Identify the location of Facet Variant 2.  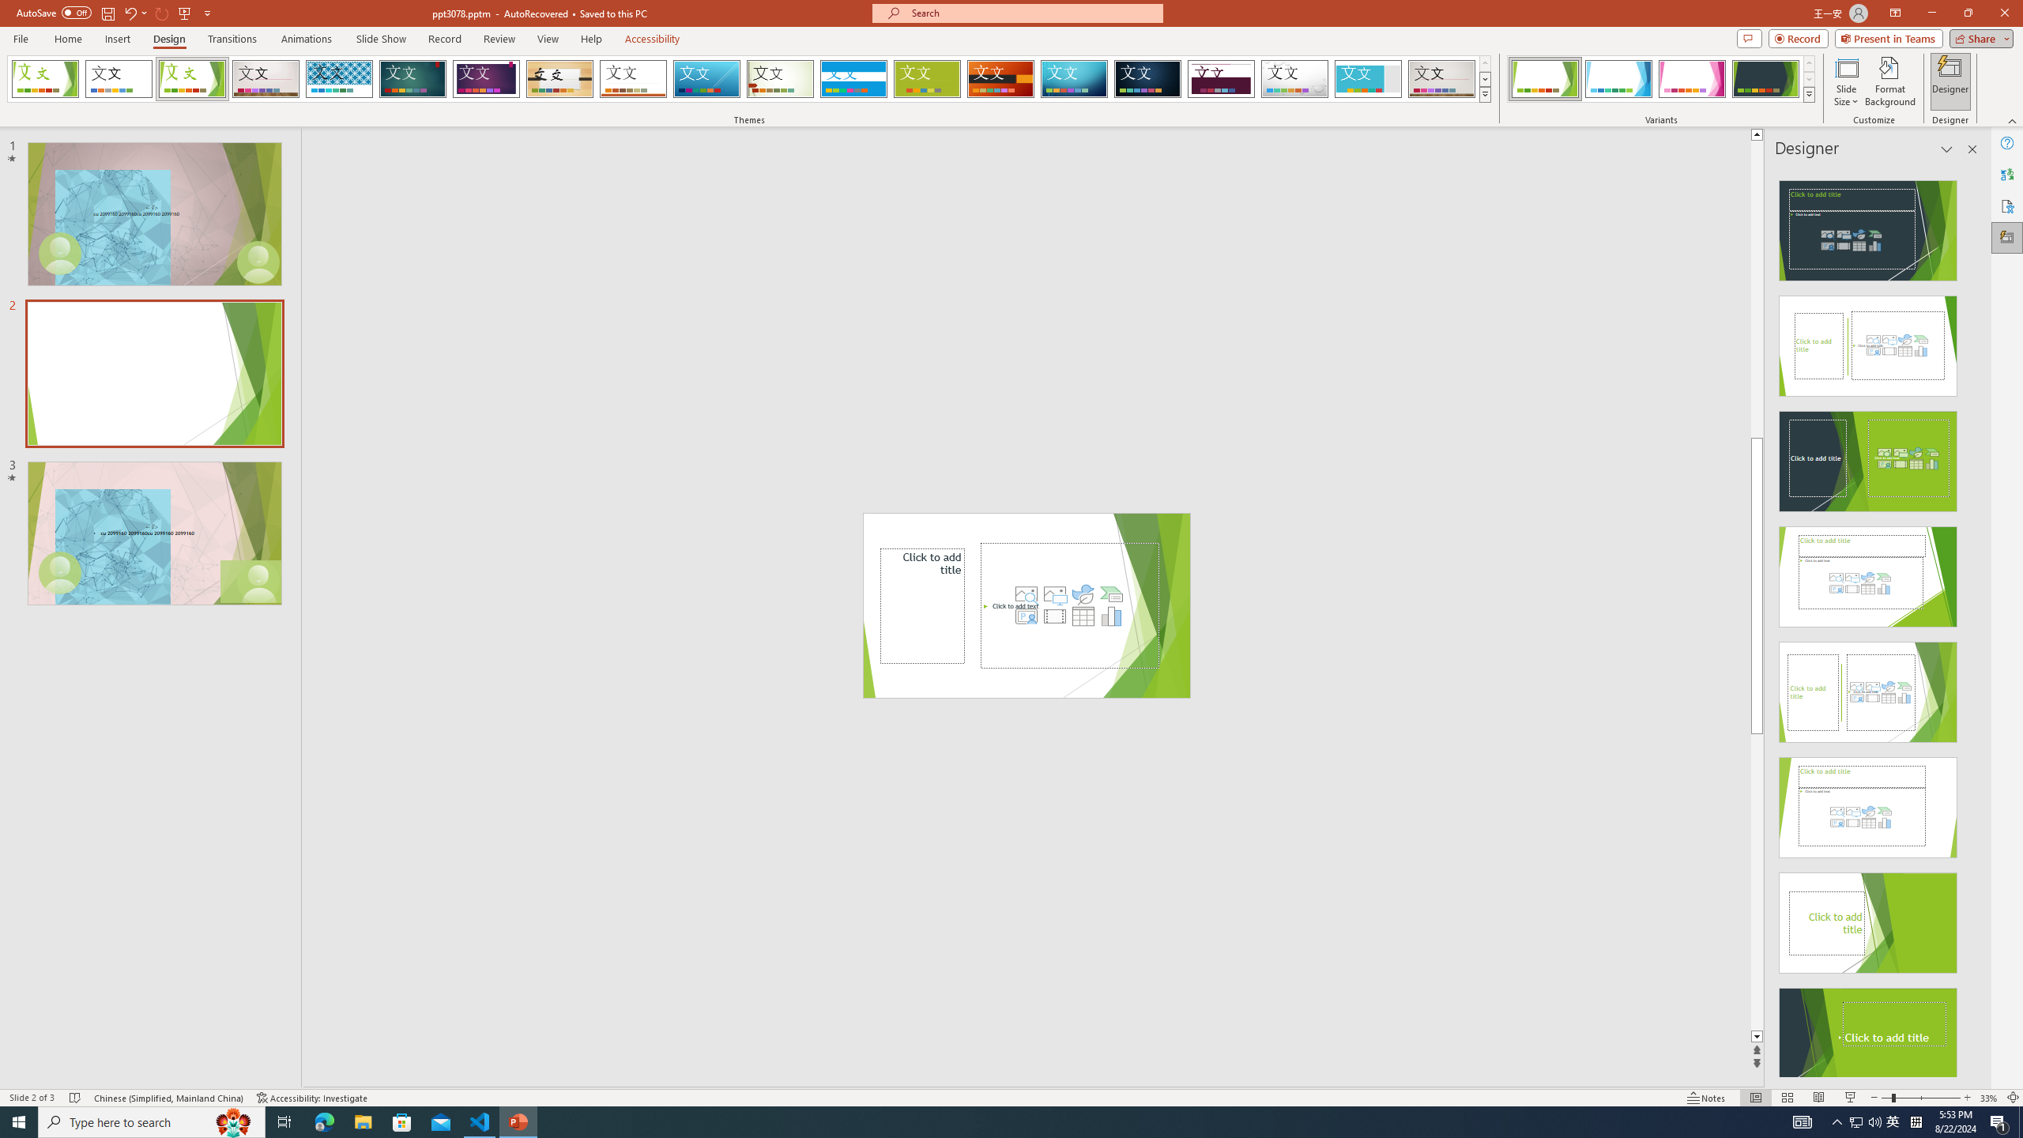
(1618, 79).